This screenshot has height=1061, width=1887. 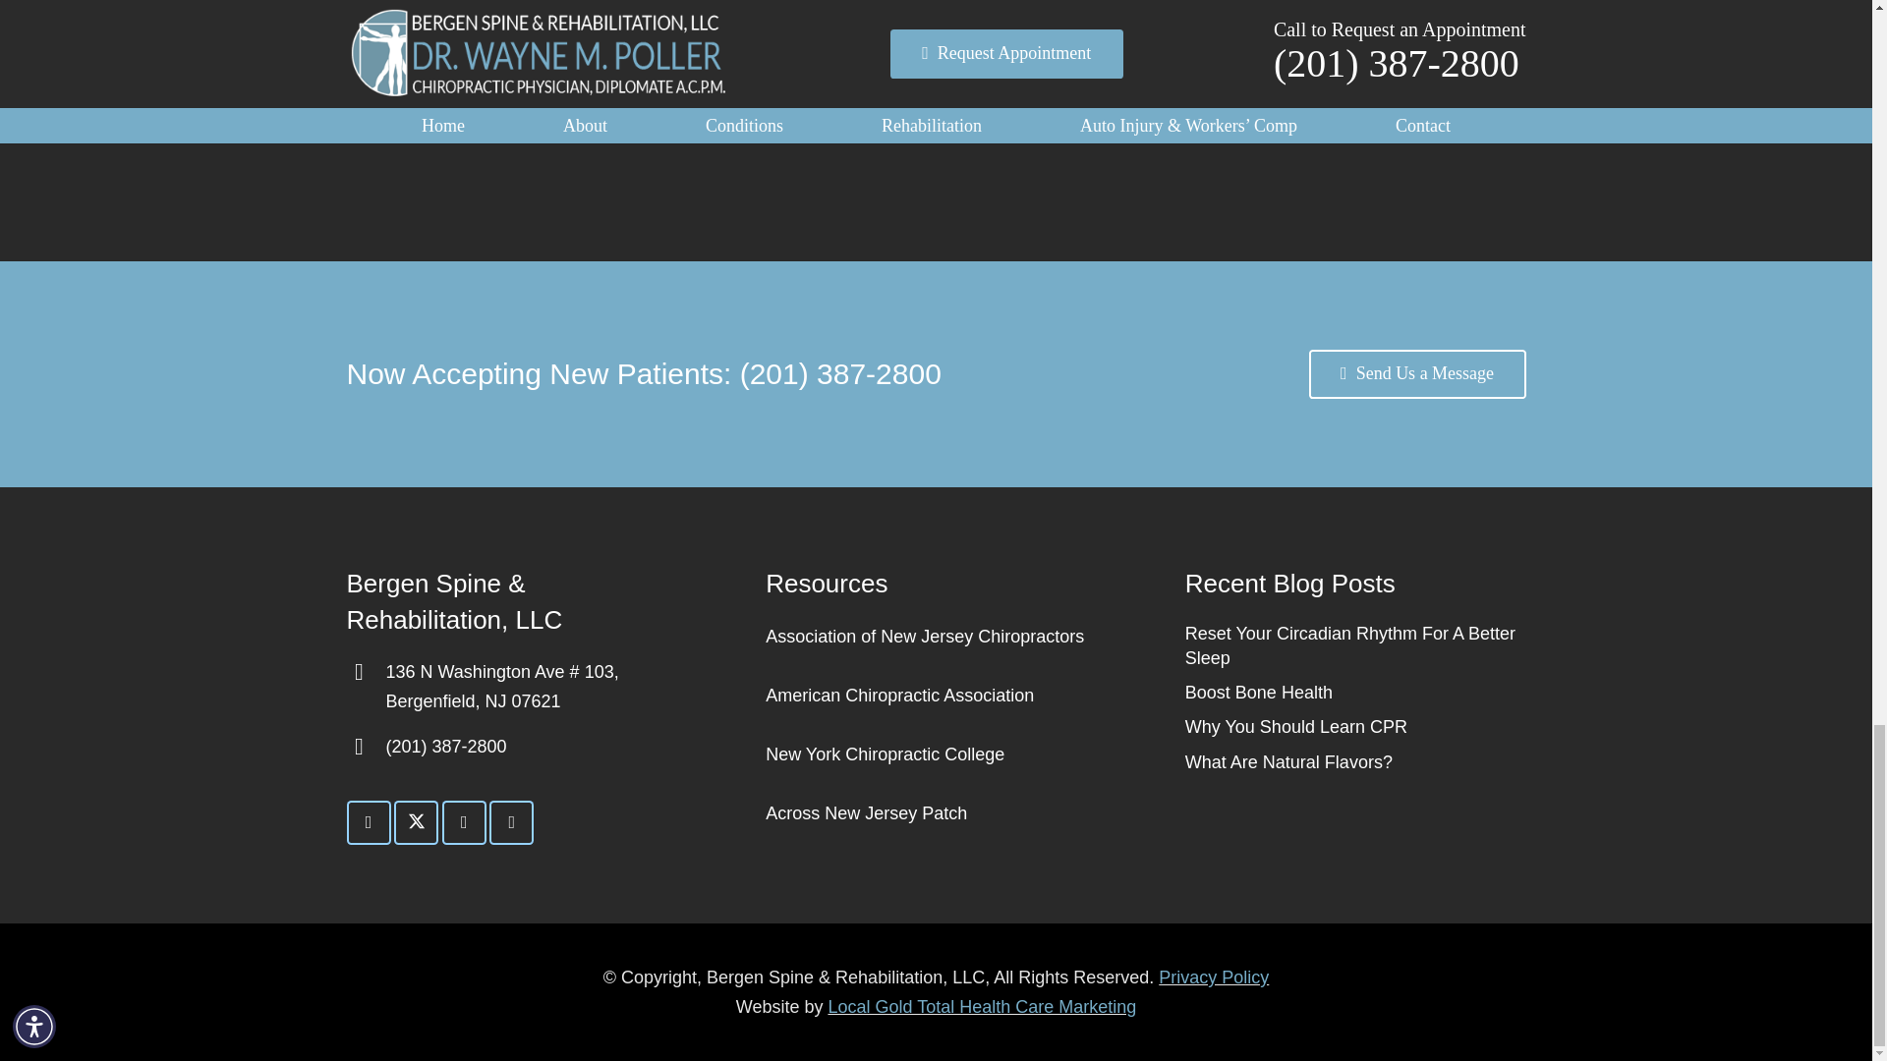 What do you see at coordinates (1295, 727) in the screenshot?
I see `Why You Should Learn CPR` at bounding box center [1295, 727].